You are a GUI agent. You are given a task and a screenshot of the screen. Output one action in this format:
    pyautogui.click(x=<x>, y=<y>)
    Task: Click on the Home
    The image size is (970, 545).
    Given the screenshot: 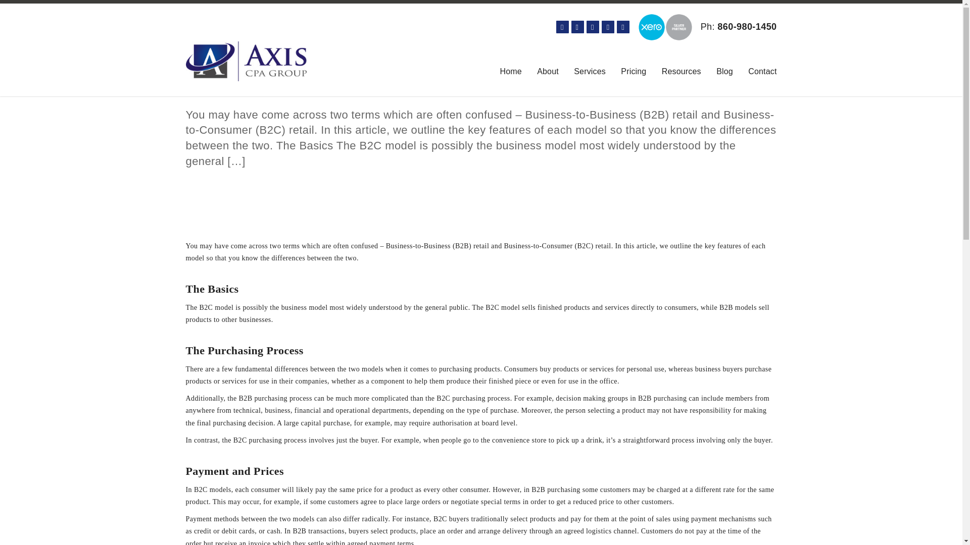 What is the action you would take?
    pyautogui.click(x=510, y=72)
    